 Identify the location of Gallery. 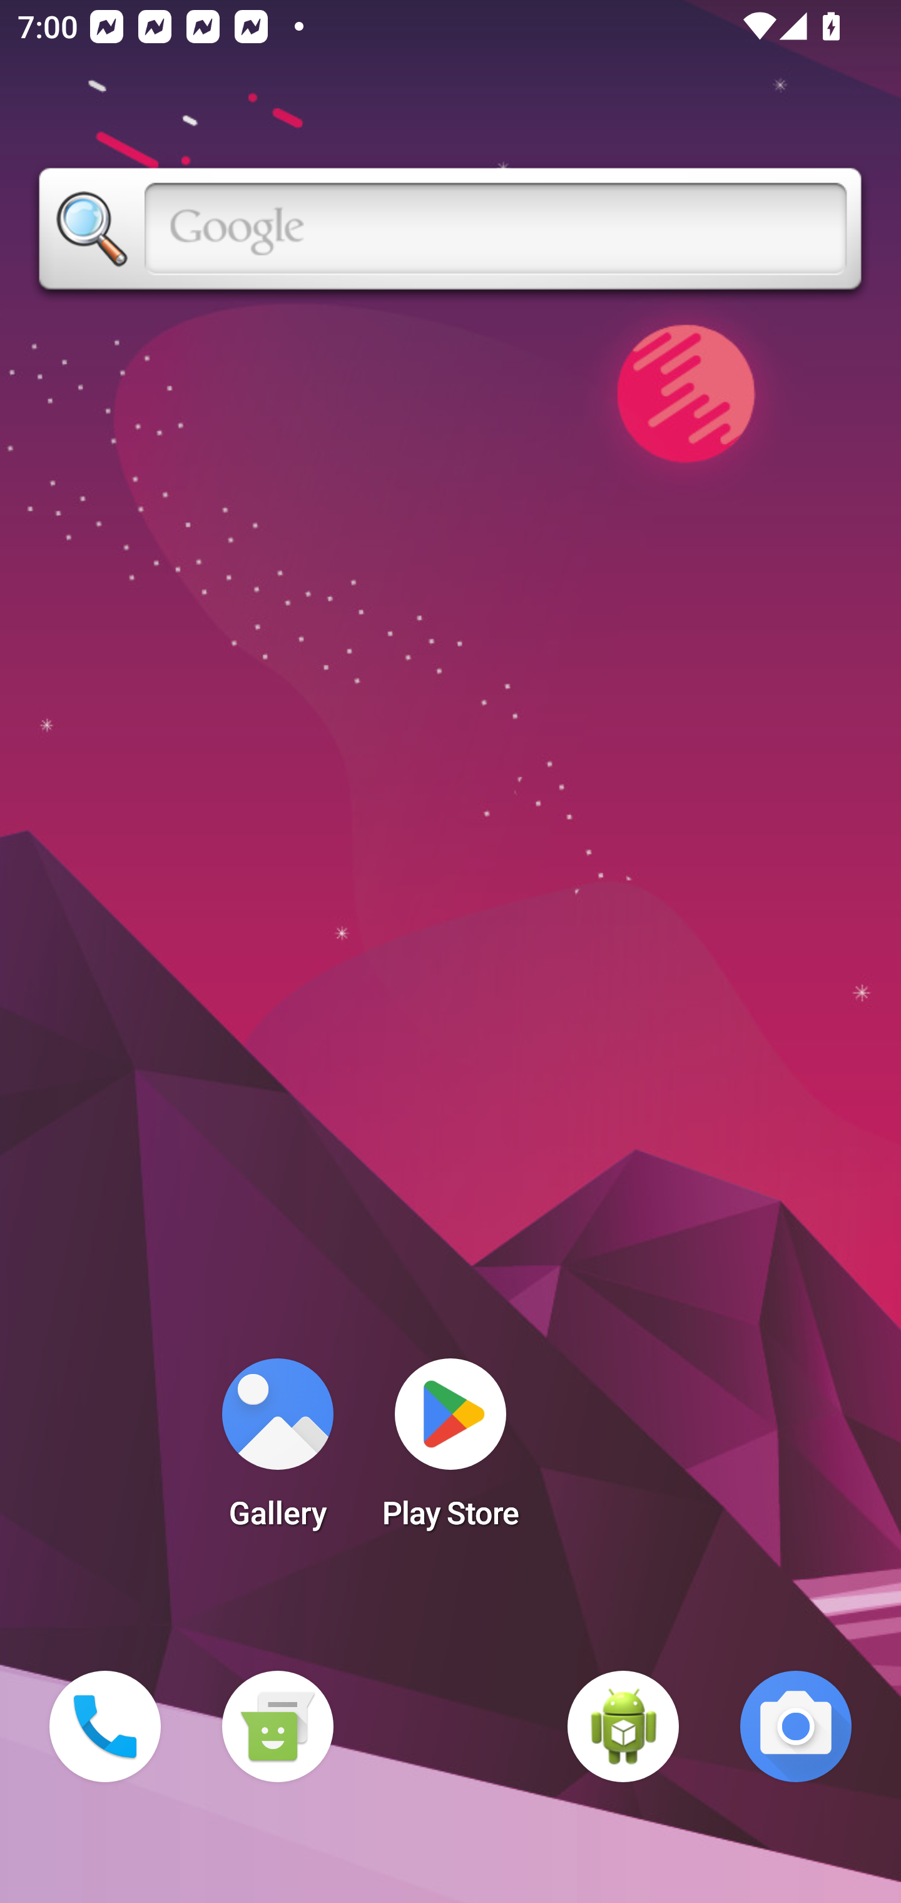
(277, 1451).